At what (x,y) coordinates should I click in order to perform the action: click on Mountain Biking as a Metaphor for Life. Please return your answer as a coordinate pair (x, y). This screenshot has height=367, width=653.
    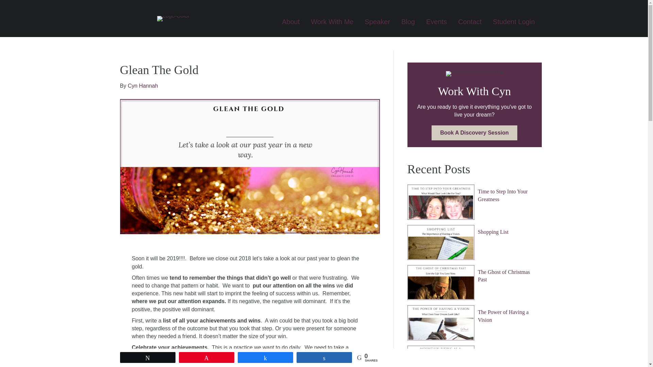
    Looking at the image, I should click on (441, 356).